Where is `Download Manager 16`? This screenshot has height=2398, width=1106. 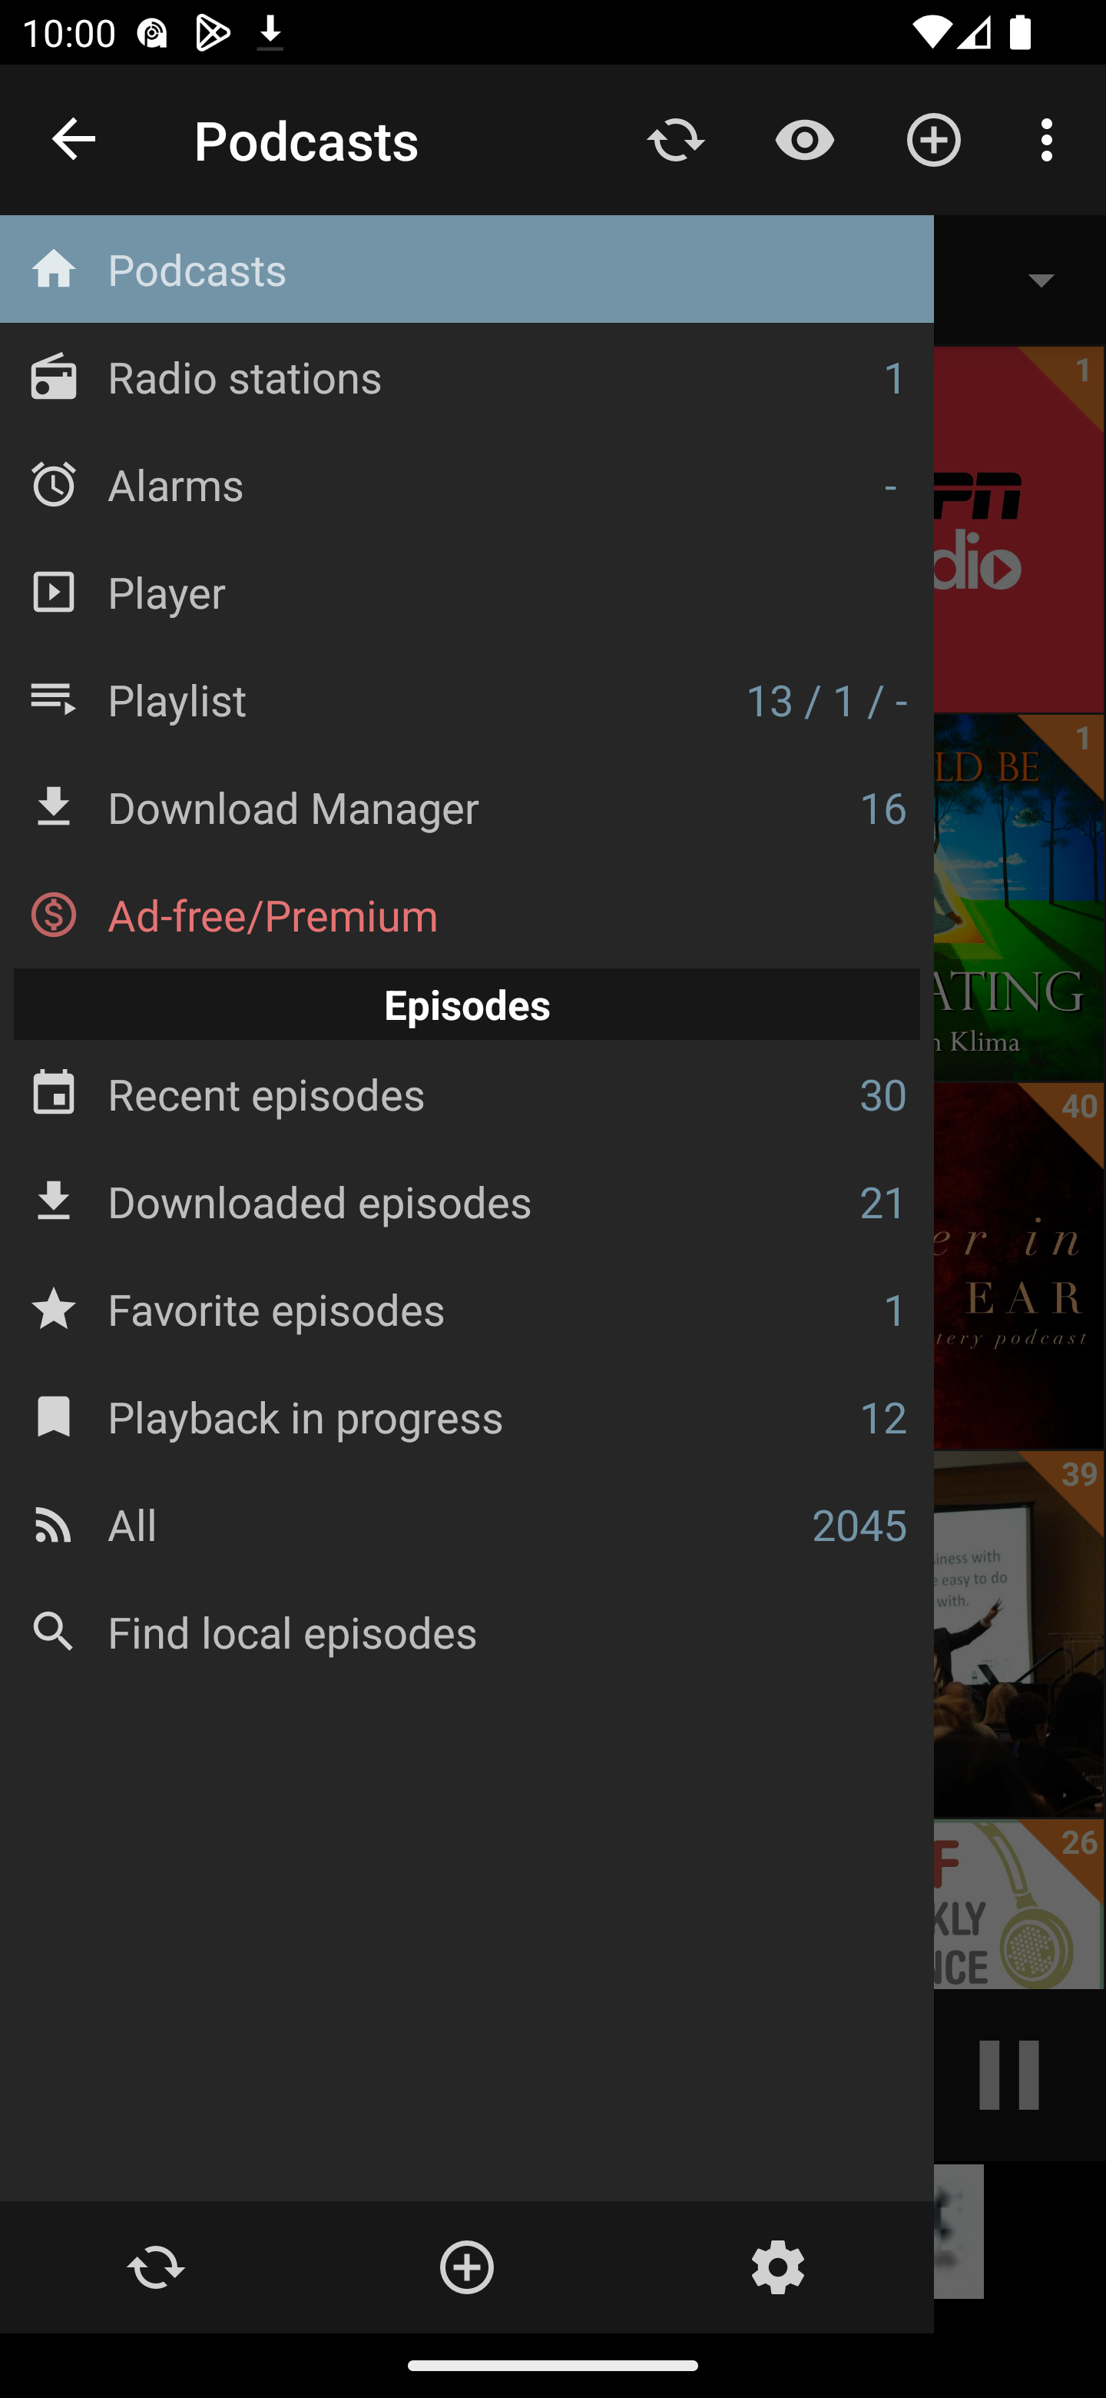
Download Manager 16 is located at coordinates (467, 807).